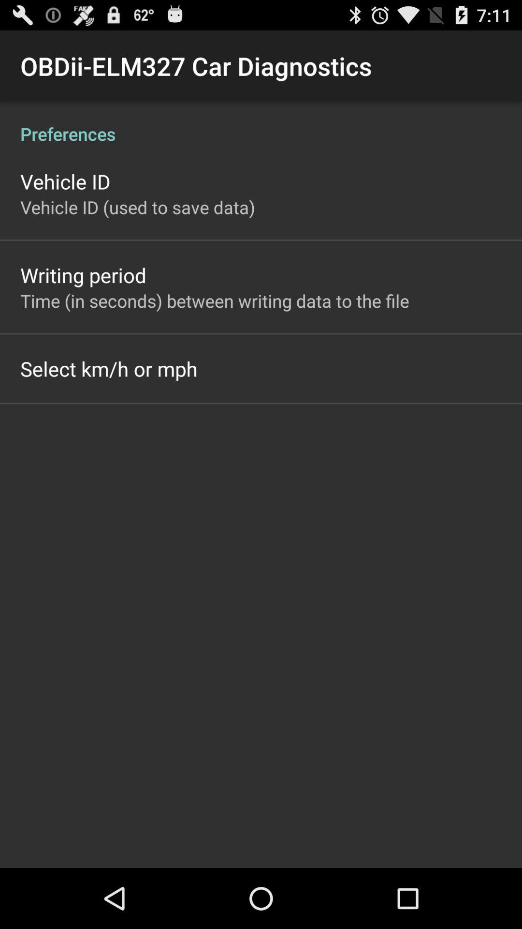  What do you see at coordinates (261, 124) in the screenshot?
I see `click preferences item` at bounding box center [261, 124].